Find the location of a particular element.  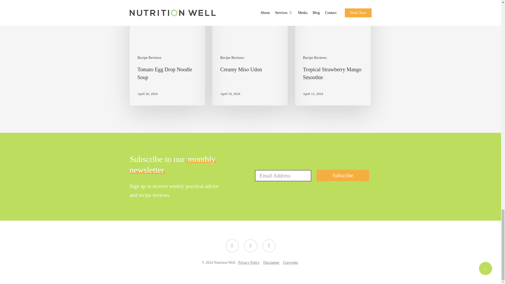

Recipe Reviews is located at coordinates (232, 57).